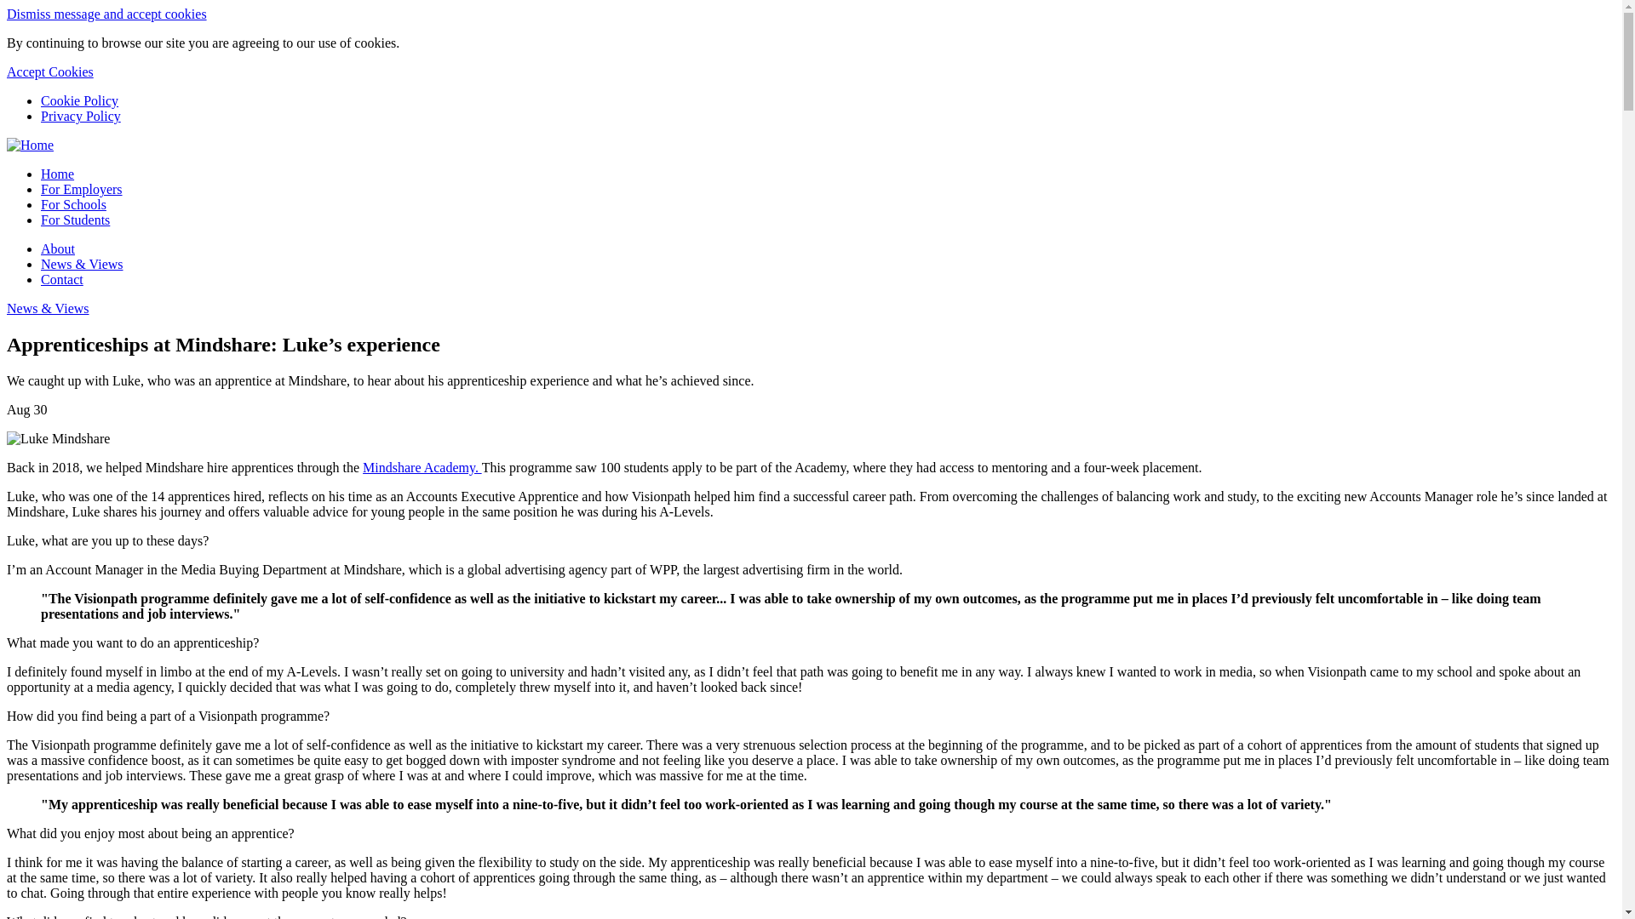 This screenshot has width=1635, height=919. I want to click on Accept Cookies, so click(49, 71).